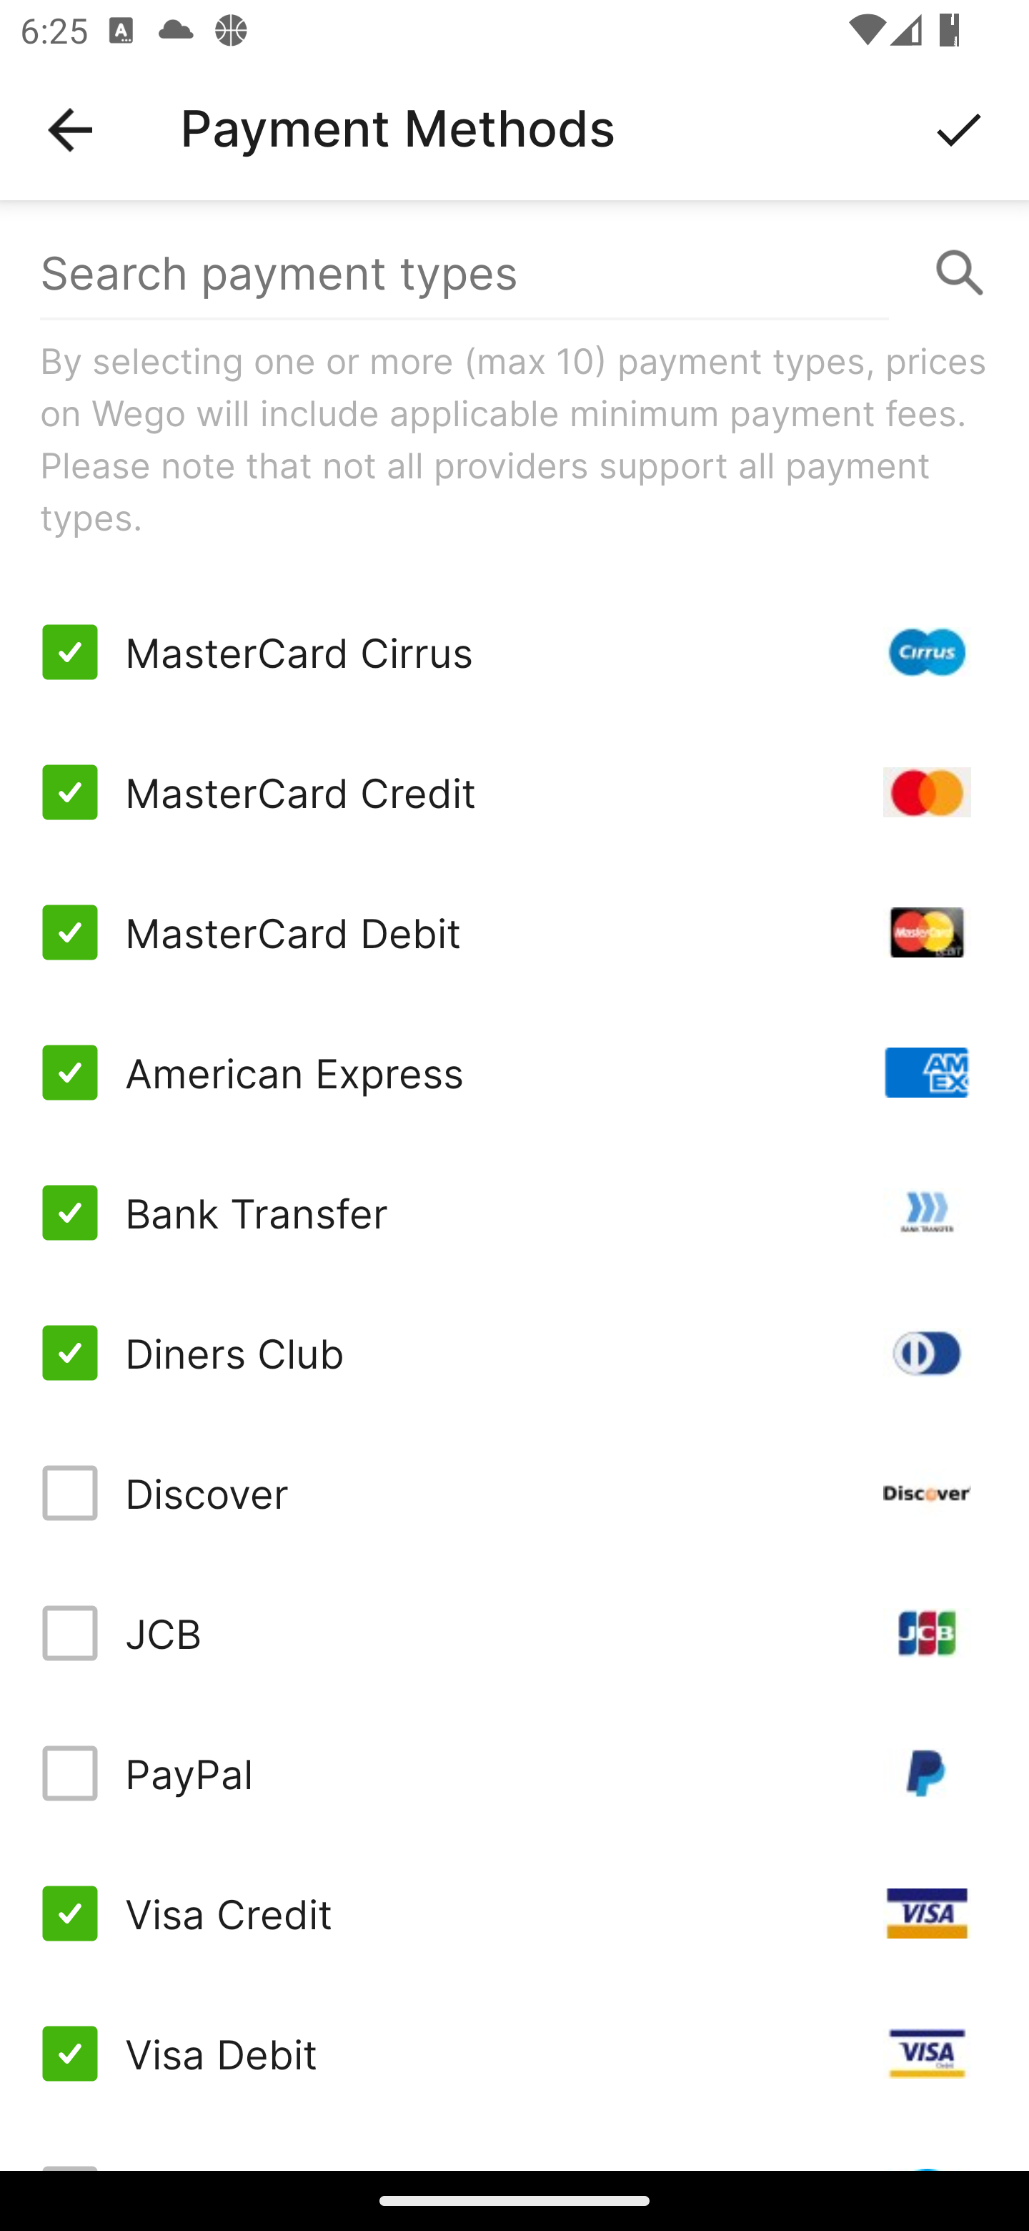 This screenshot has height=2231, width=1029. What do you see at coordinates (514, 1633) in the screenshot?
I see `JCB` at bounding box center [514, 1633].